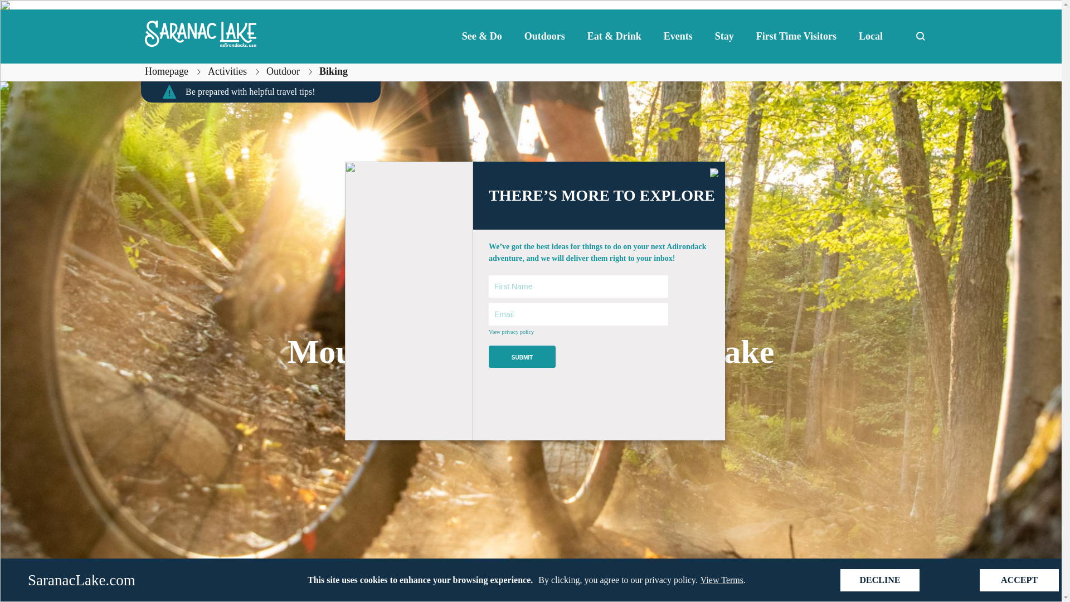 The width and height of the screenshot is (1070, 602). What do you see at coordinates (522, 356) in the screenshot?
I see `Submit` at bounding box center [522, 356].